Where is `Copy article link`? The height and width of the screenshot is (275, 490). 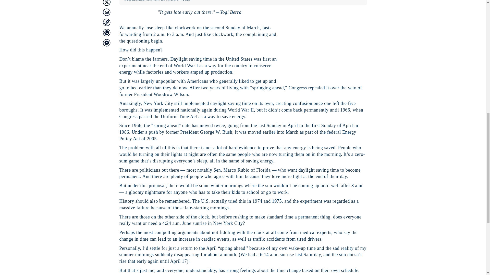 Copy article link is located at coordinates (106, 22).